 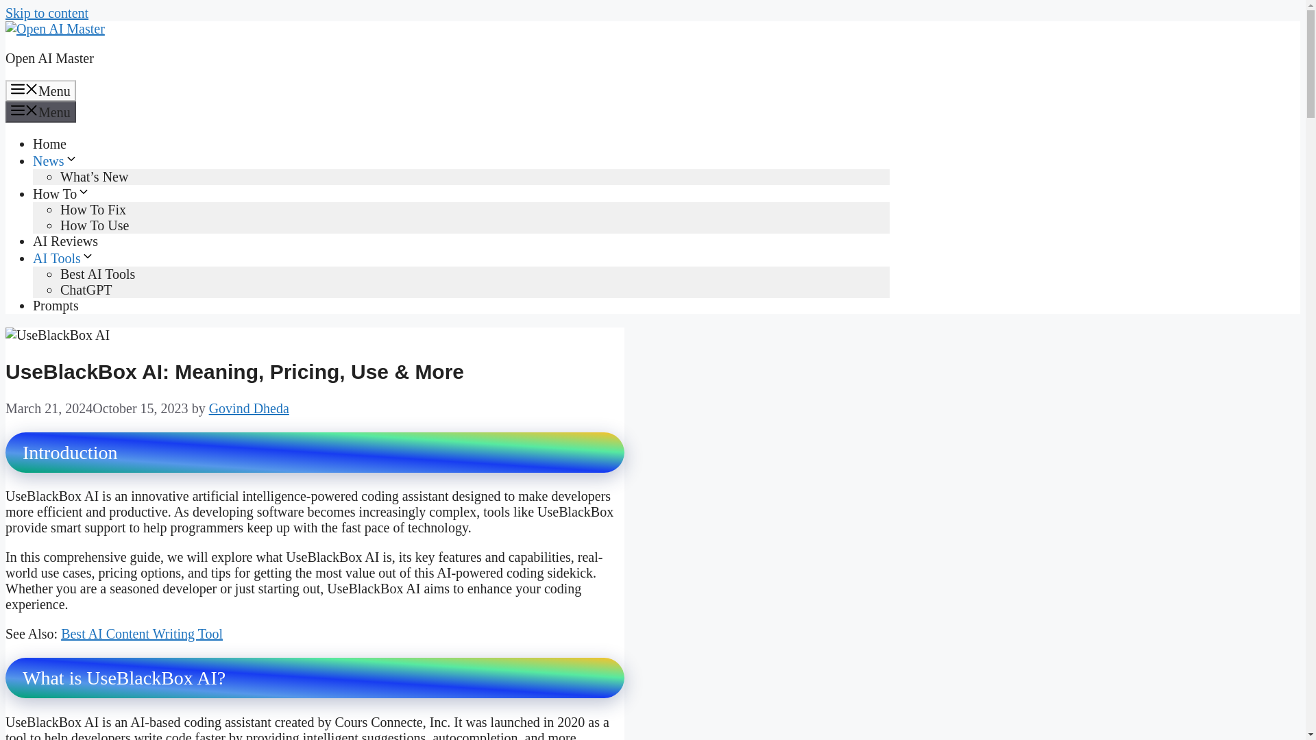 What do you see at coordinates (249, 408) in the screenshot?
I see `Govind Dheda` at bounding box center [249, 408].